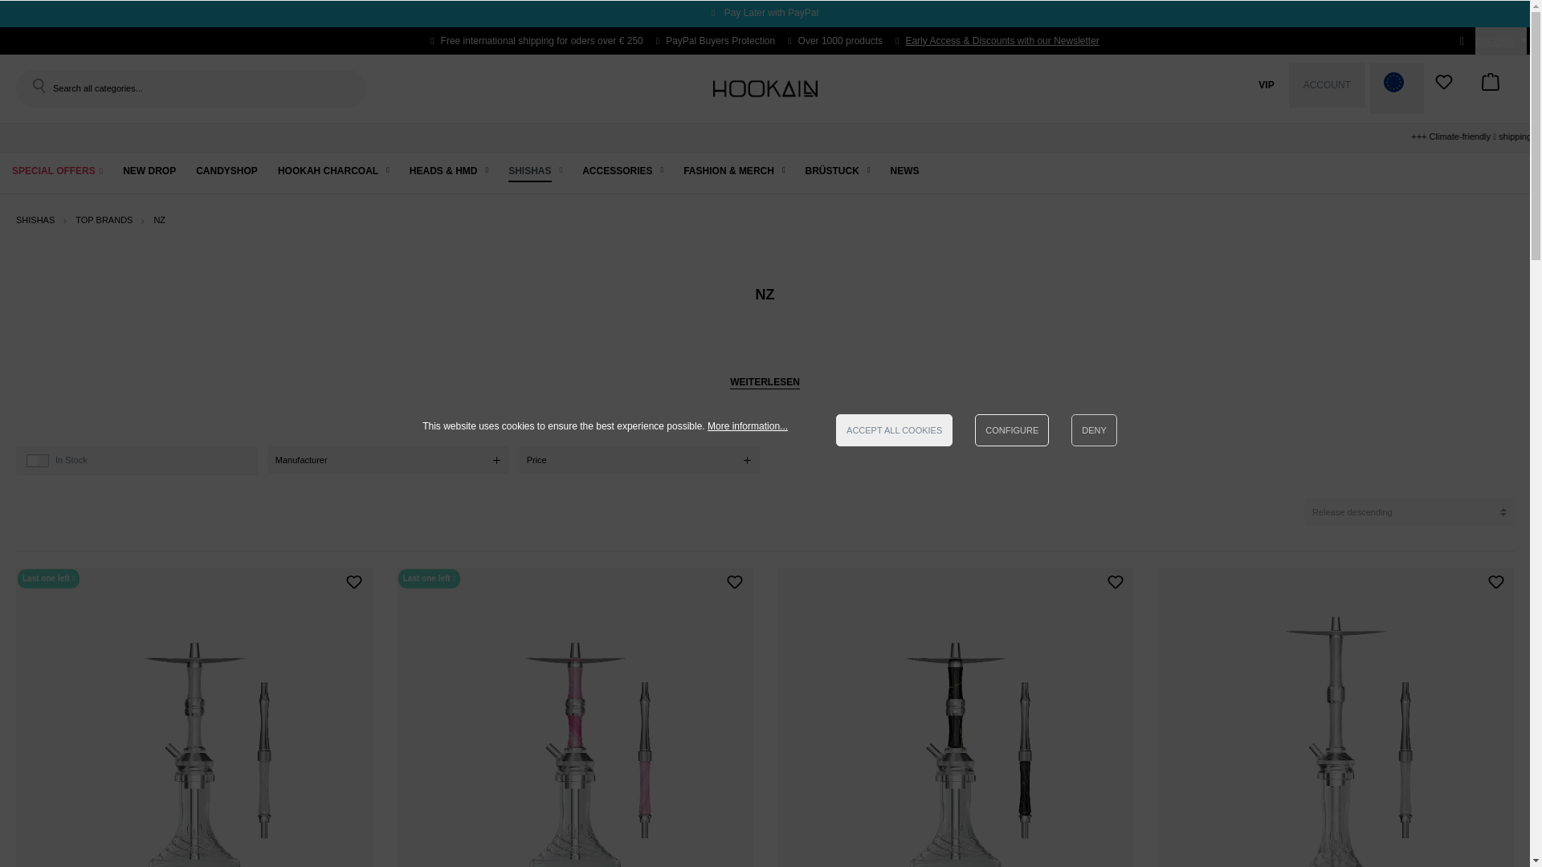  I want to click on CANDYSHOP, so click(226, 173).